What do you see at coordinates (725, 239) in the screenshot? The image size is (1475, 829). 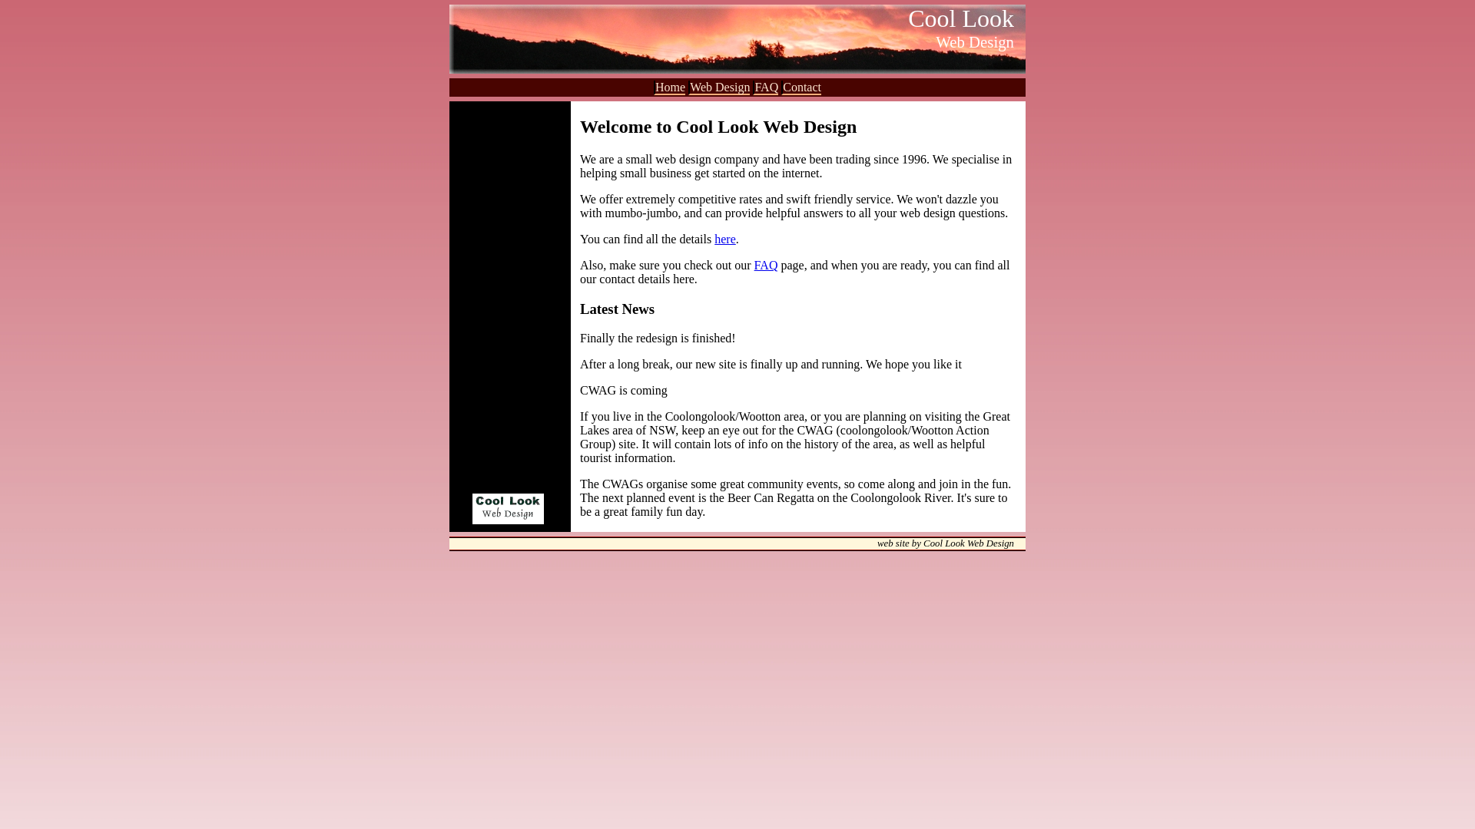 I see `here` at bounding box center [725, 239].